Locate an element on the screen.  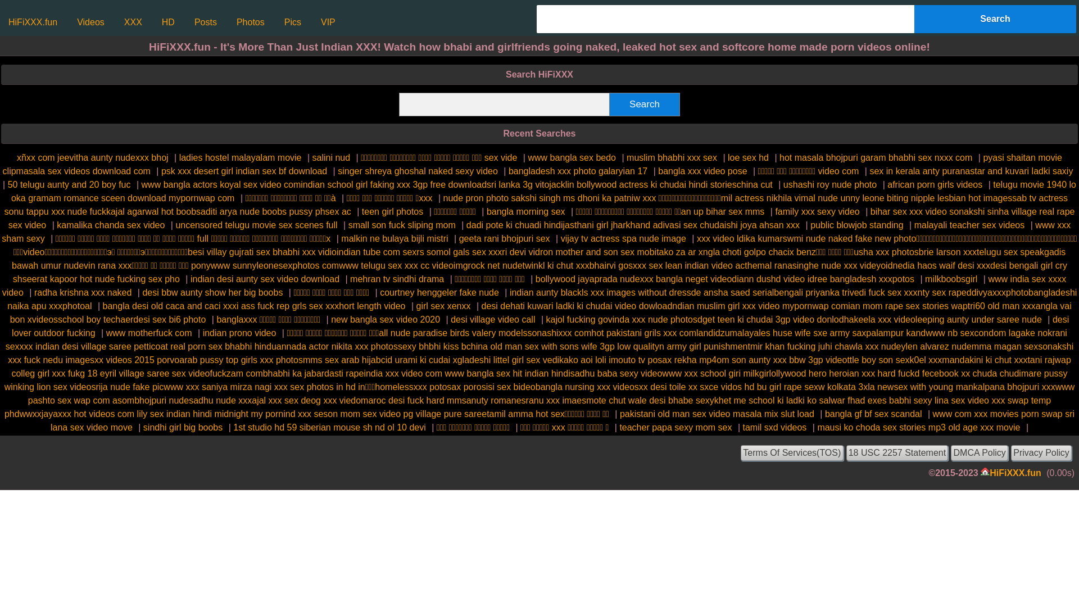
Search is located at coordinates (645, 105).